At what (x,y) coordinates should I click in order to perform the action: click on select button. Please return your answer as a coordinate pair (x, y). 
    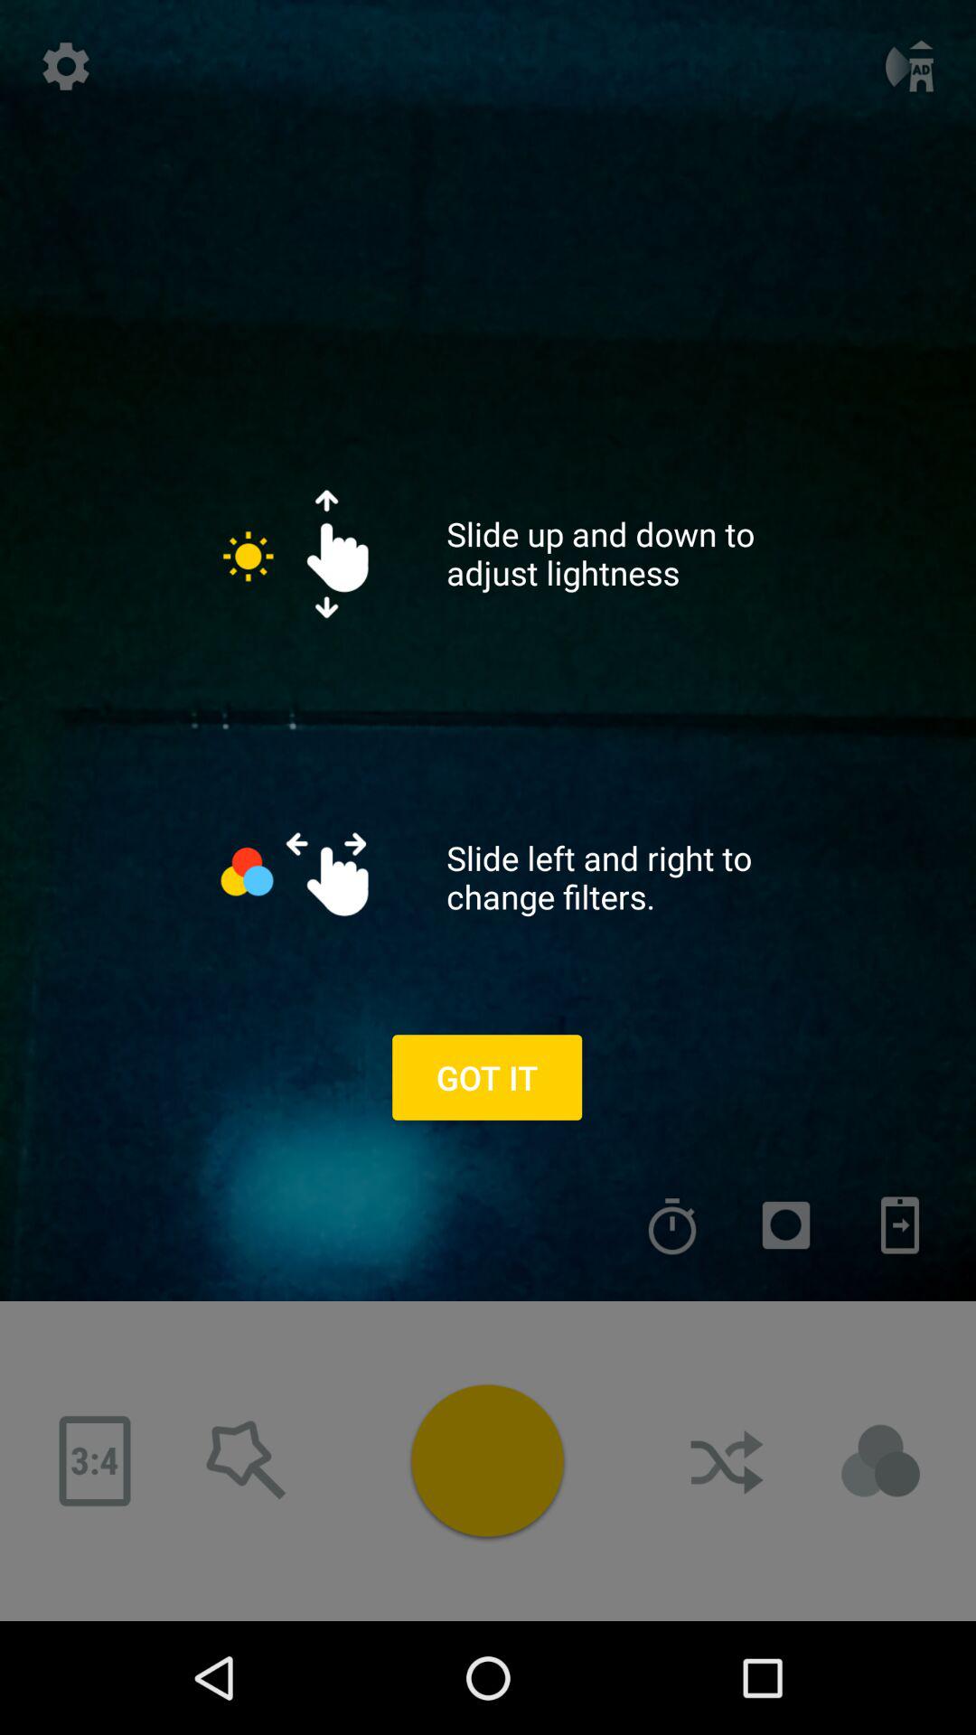
    Looking at the image, I should click on (487, 1460).